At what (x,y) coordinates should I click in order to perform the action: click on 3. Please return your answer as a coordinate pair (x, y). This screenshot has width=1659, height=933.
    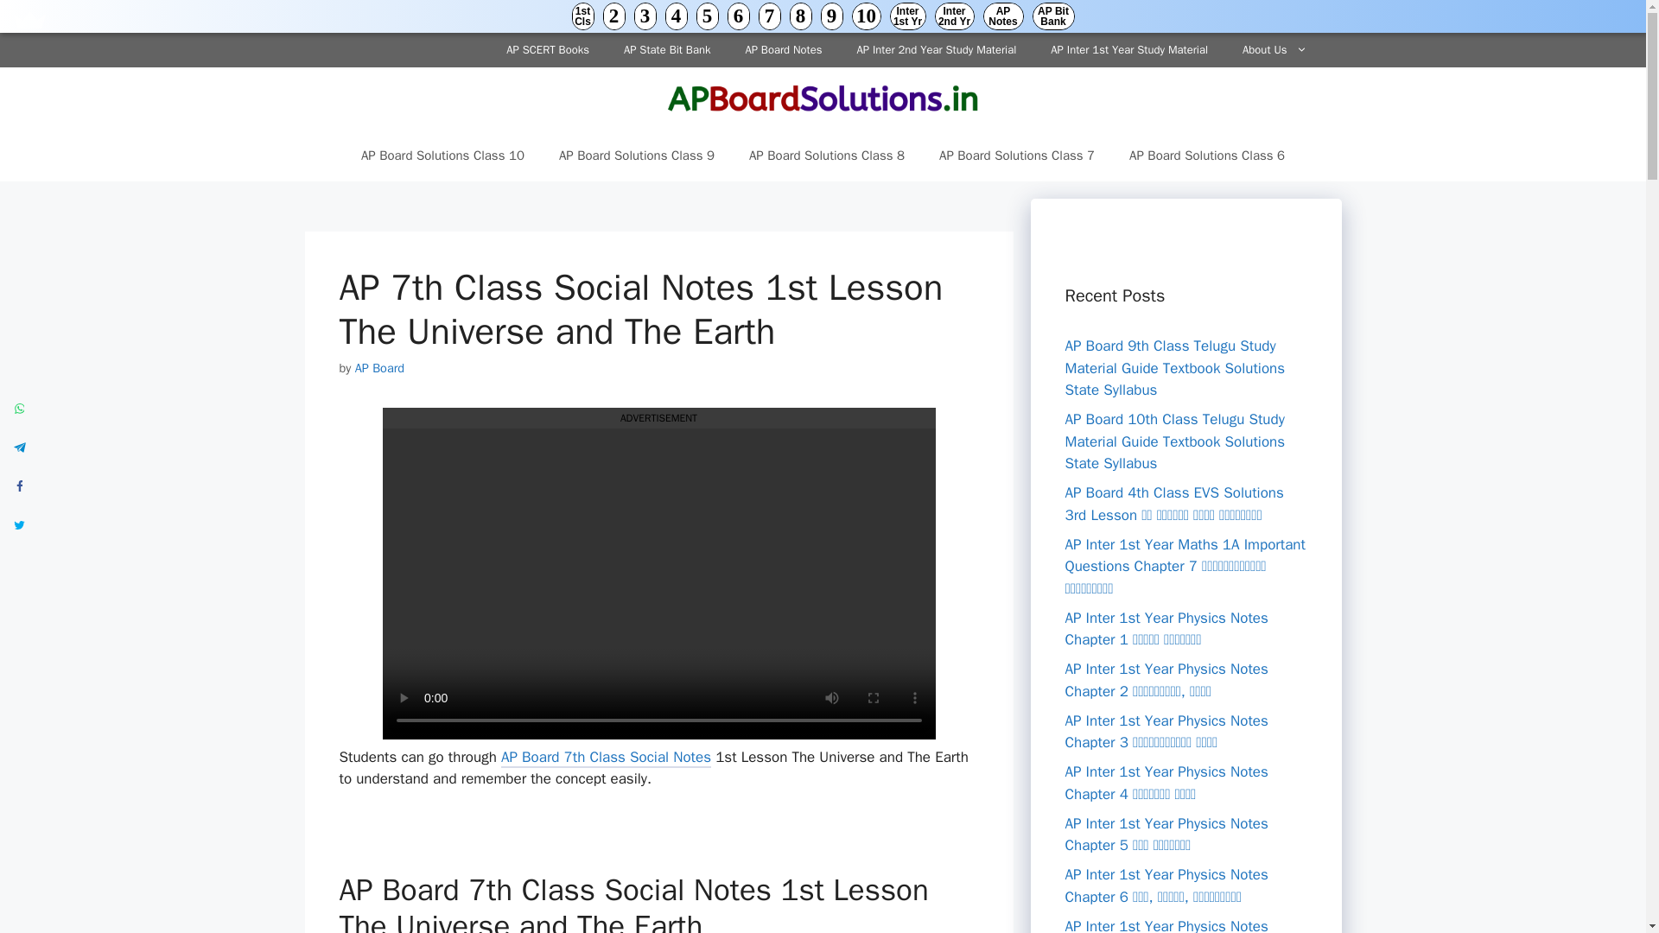
    Looking at the image, I should click on (645, 16).